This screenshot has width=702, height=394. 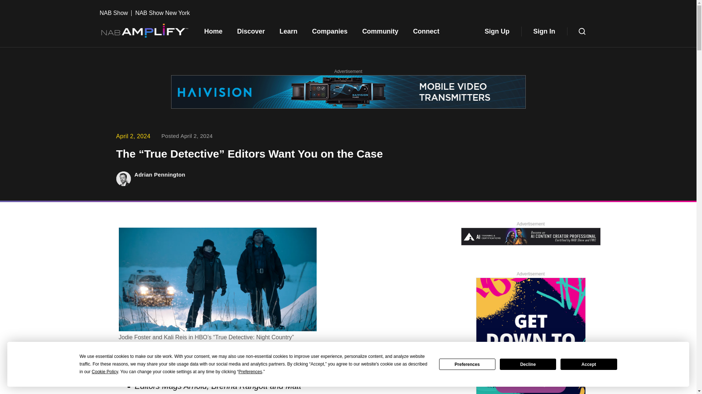 I want to click on NAB Show New York, so click(x=162, y=13).